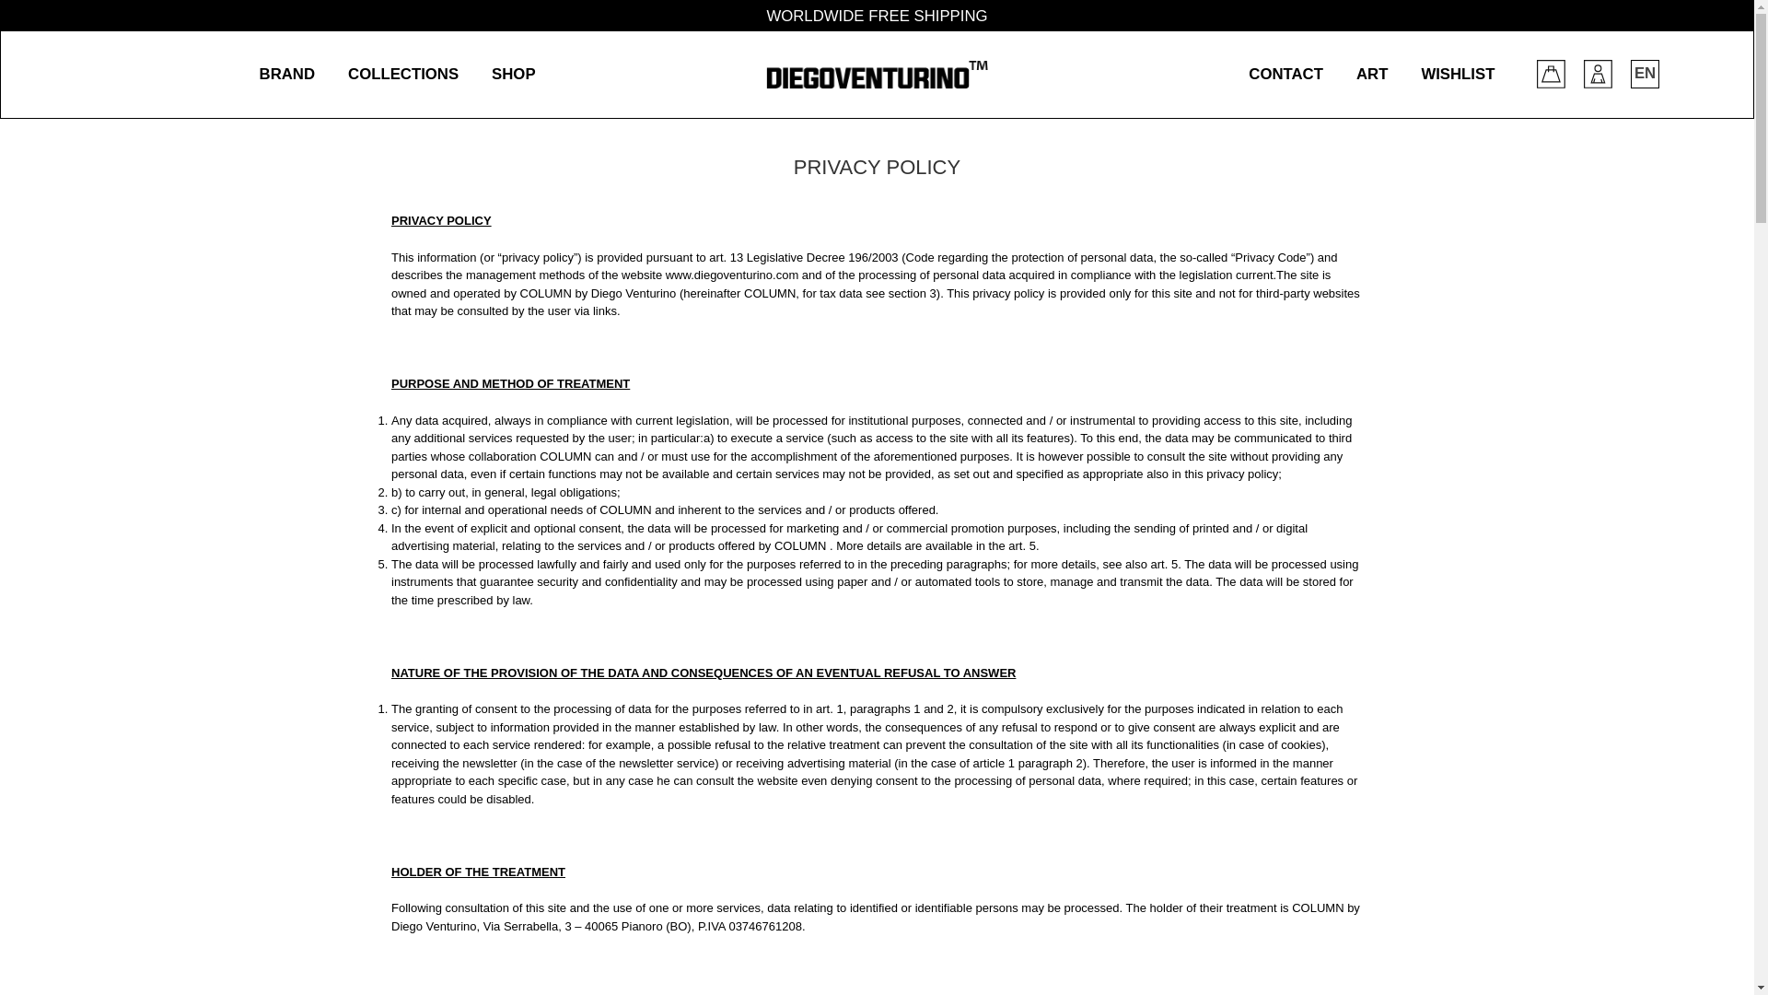 The height and width of the screenshot is (995, 1768). I want to click on SHOP, so click(513, 74).